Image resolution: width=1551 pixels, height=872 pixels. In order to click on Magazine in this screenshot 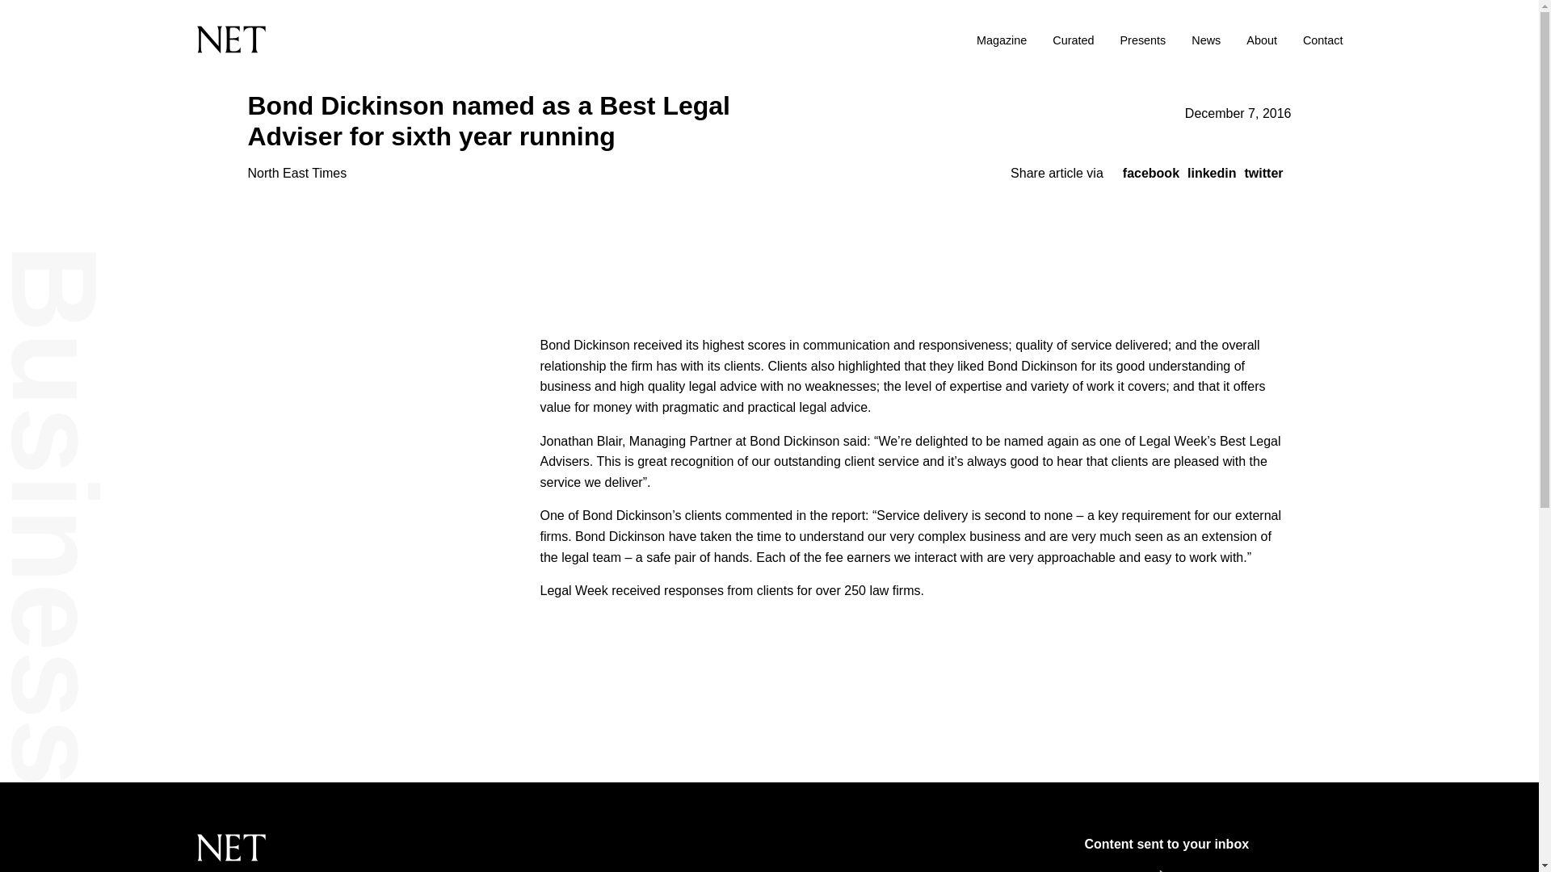, I will do `click(1002, 40)`.